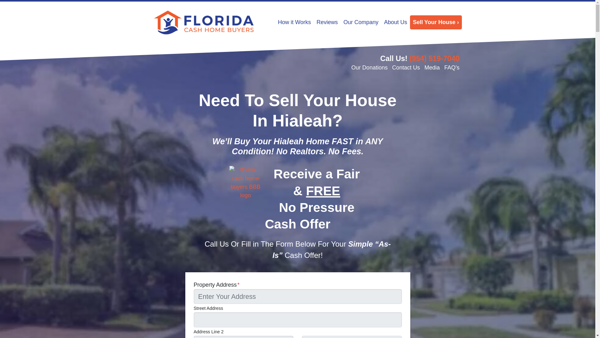 The image size is (600, 338). I want to click on Our Donations, so click(369, 68).